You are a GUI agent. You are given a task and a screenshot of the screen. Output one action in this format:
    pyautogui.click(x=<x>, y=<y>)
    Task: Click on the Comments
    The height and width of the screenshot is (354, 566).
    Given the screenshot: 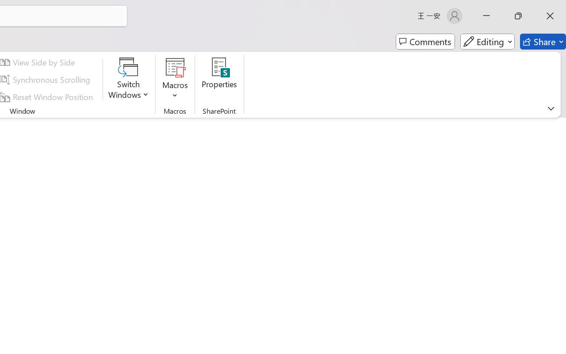 What is the action you would take?
    pyautogui.click(x=425, y=42)
    